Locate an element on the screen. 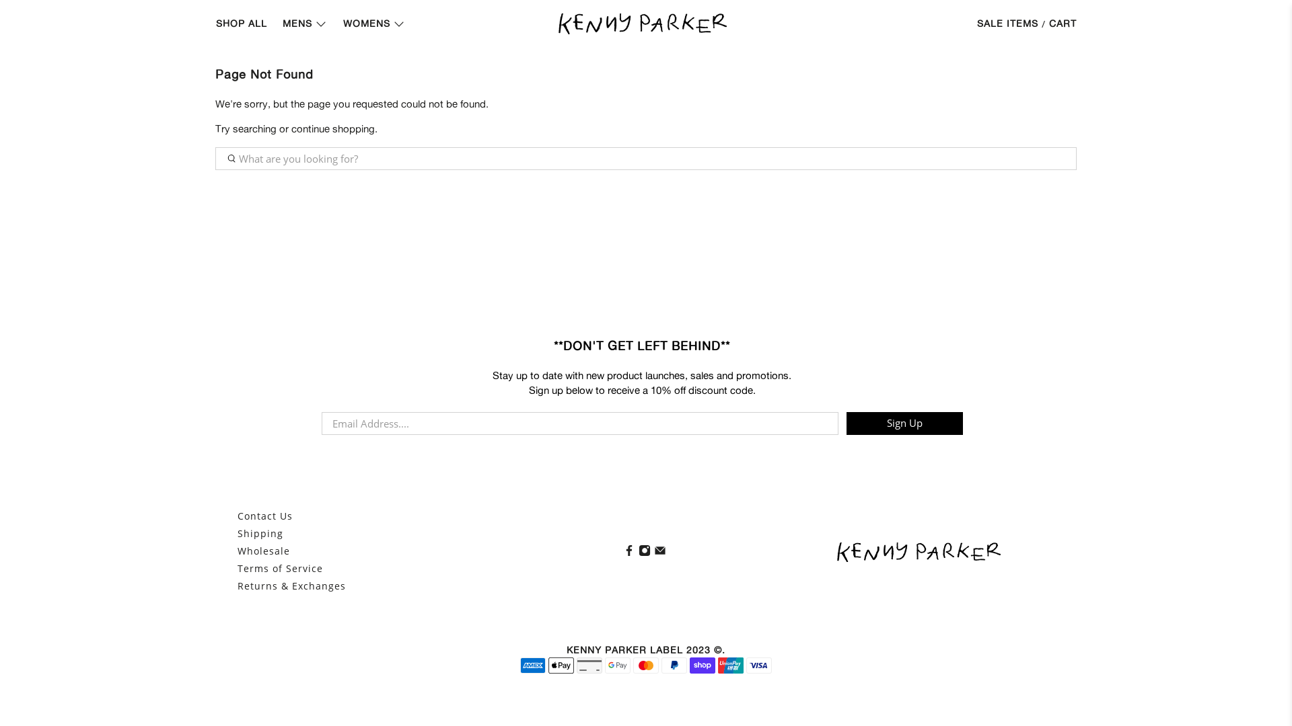 This screenshot has width=1292, height=726. MENS is located at coordinates (305, 24).